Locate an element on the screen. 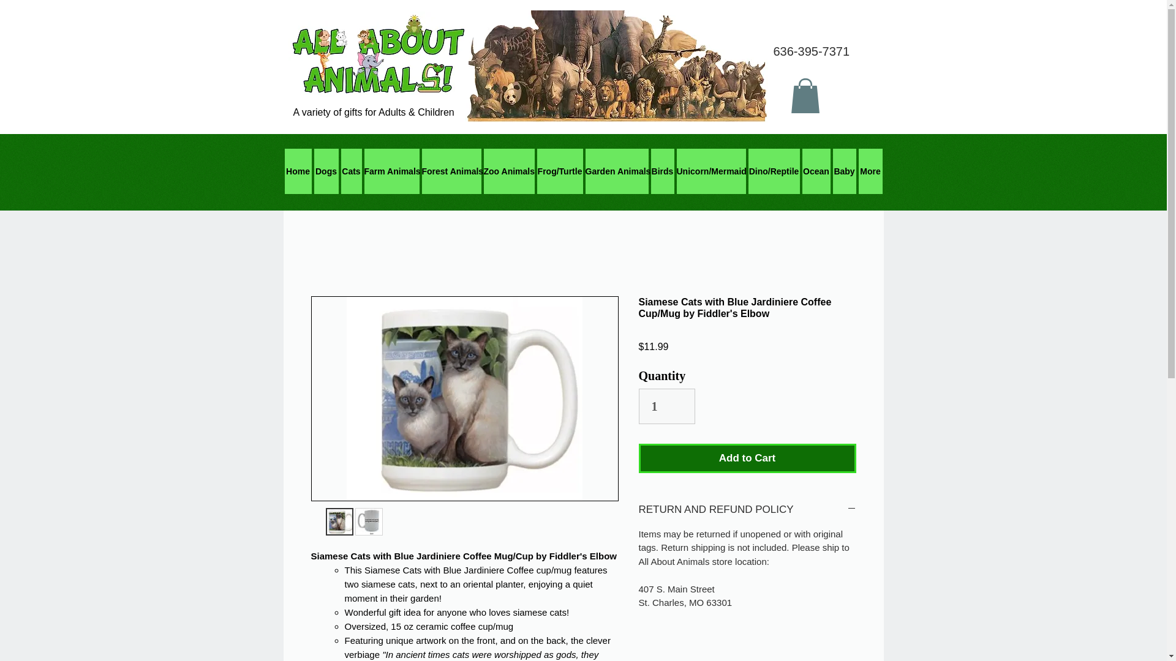 The image size is (1176, 661). Garden Animals is located at coordinates (617, 171).